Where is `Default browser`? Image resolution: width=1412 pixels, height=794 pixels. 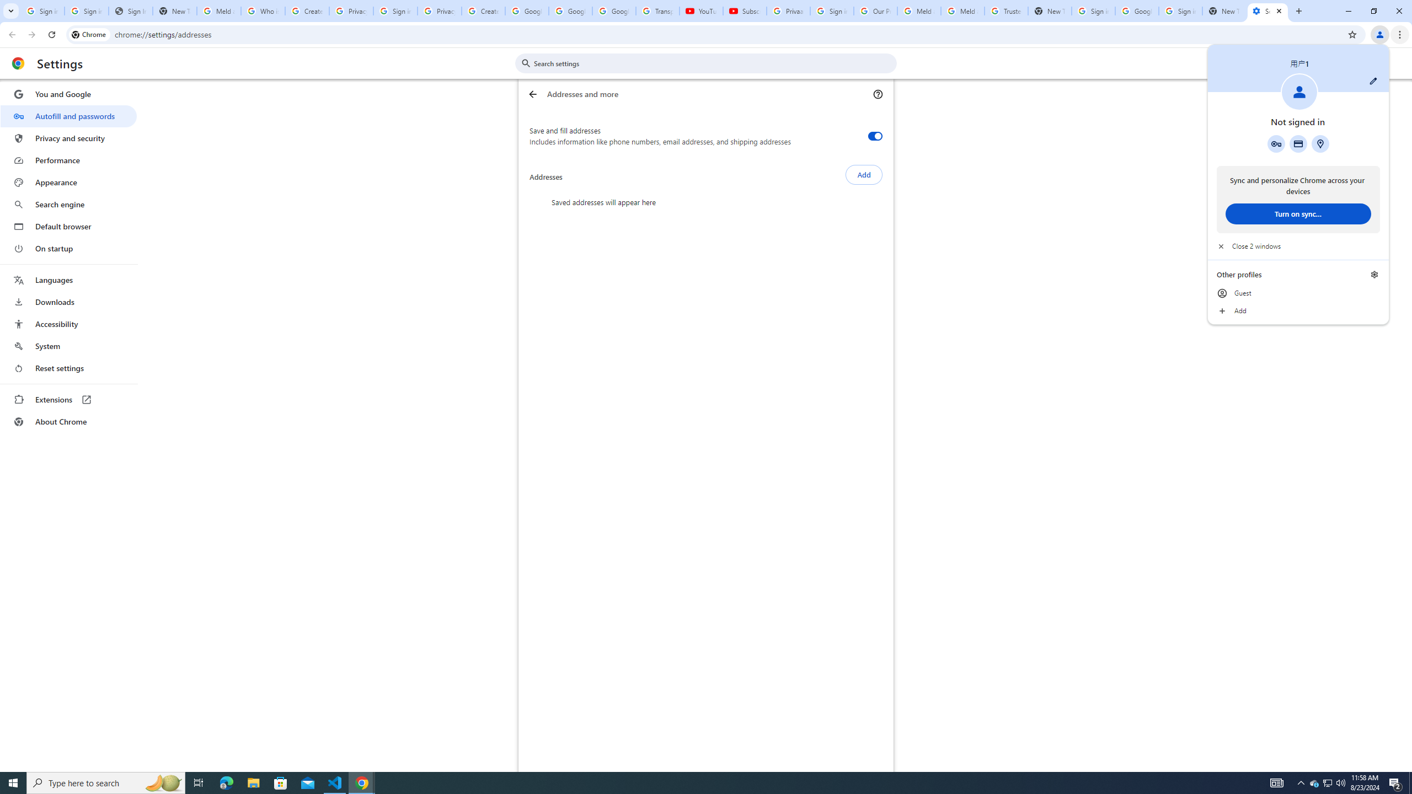 Default browser is located at coordinates (483, 11).